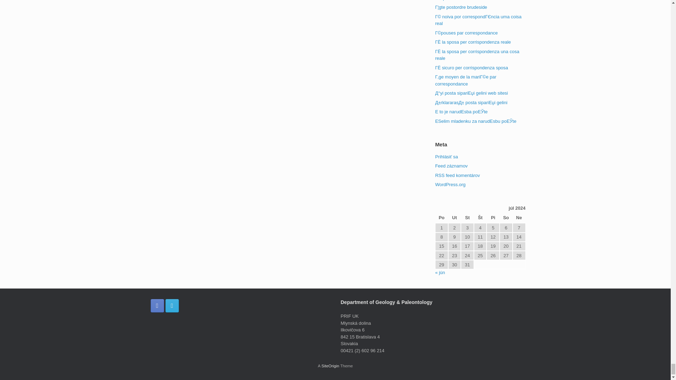 The height and width of the screenshot is (380, 676). Describe the element at coordinates (467, 218) in the screenshot. I see `streda` at that location.